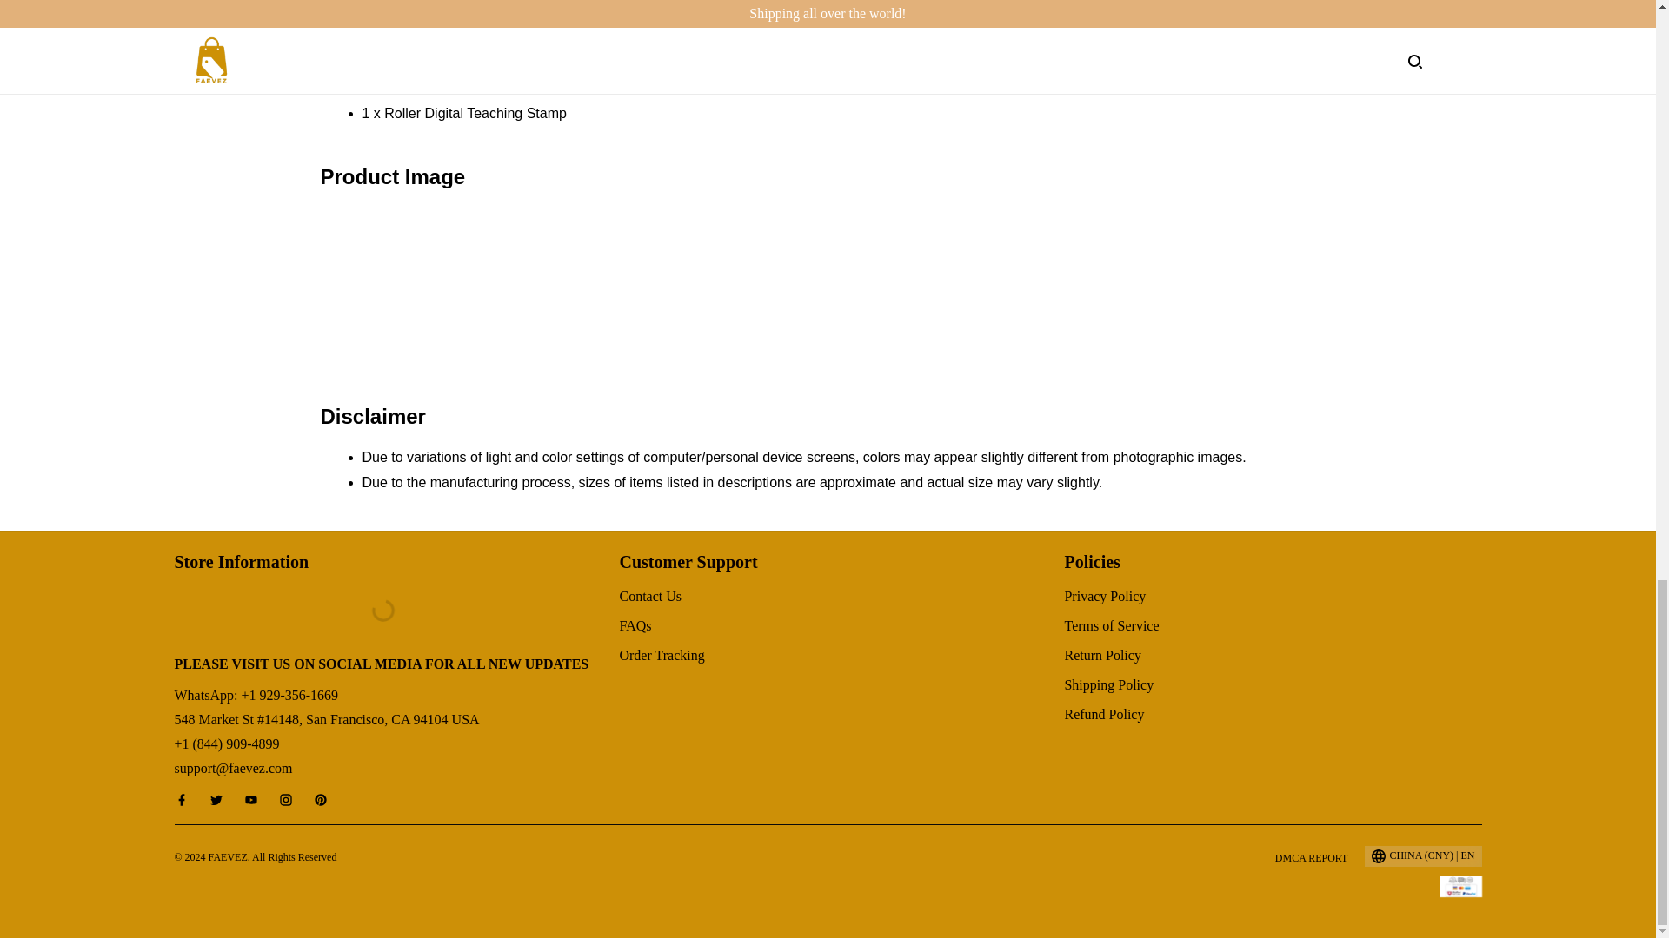  Describe the element at coordinates (1104, 596) in the screenshot. I see `Privacy Policy` at that location.